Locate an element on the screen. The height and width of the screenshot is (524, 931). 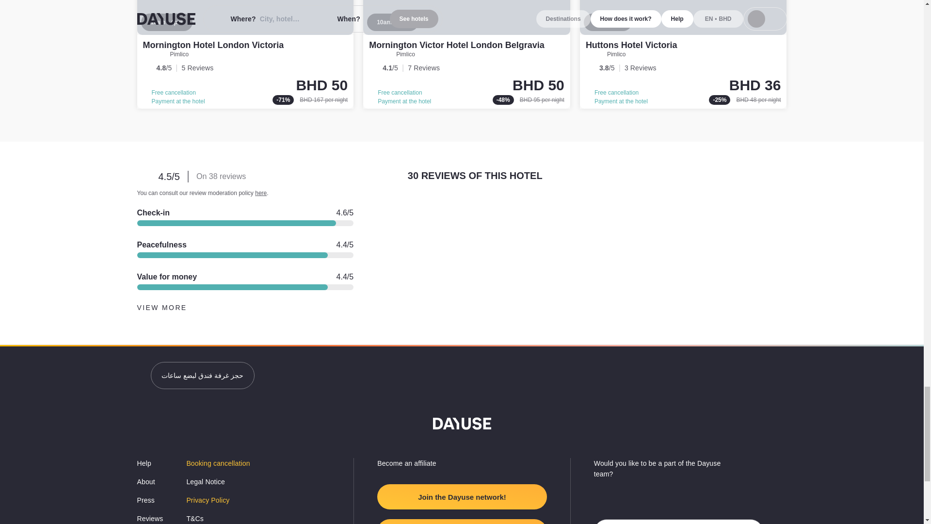
Huttons Hotel Victoria is located at coordinates (631, 45).